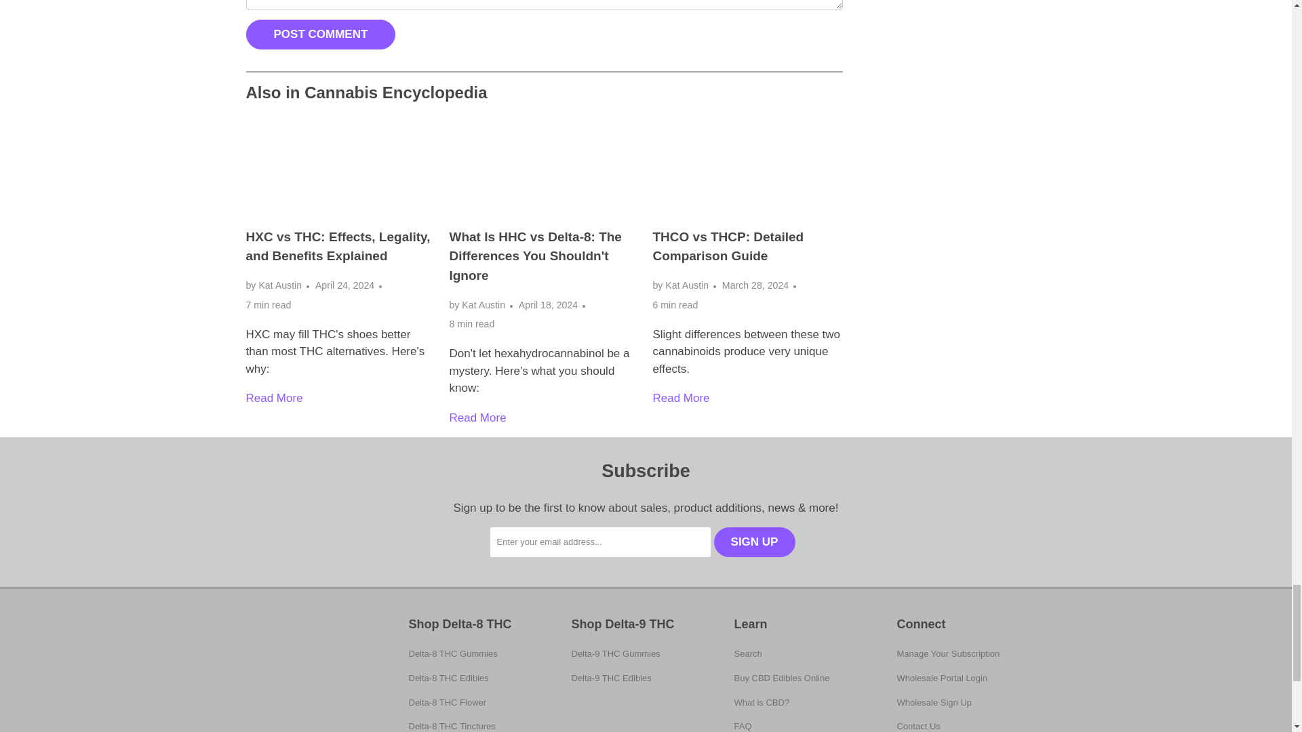 The width and height of the screenshot is (1302, 732). What do you see at coordinates (338, 247) in the screenshot?
I see `HXC vs THC: Effects, Legality, and Benefits Explained` at bounding box center [338, 247].